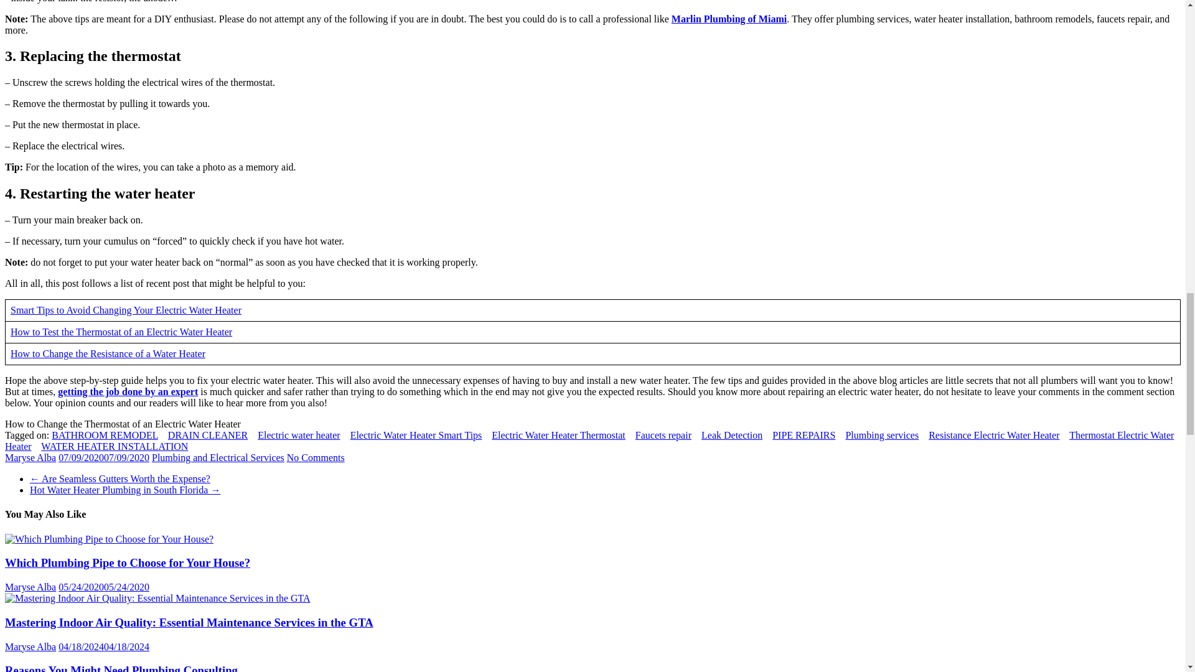 This screenshot has height=672, width=1195. What do you see at coordinates (299, 436) in the screenshot?
I see `Electric water heater` at bounding box center [299, 436].